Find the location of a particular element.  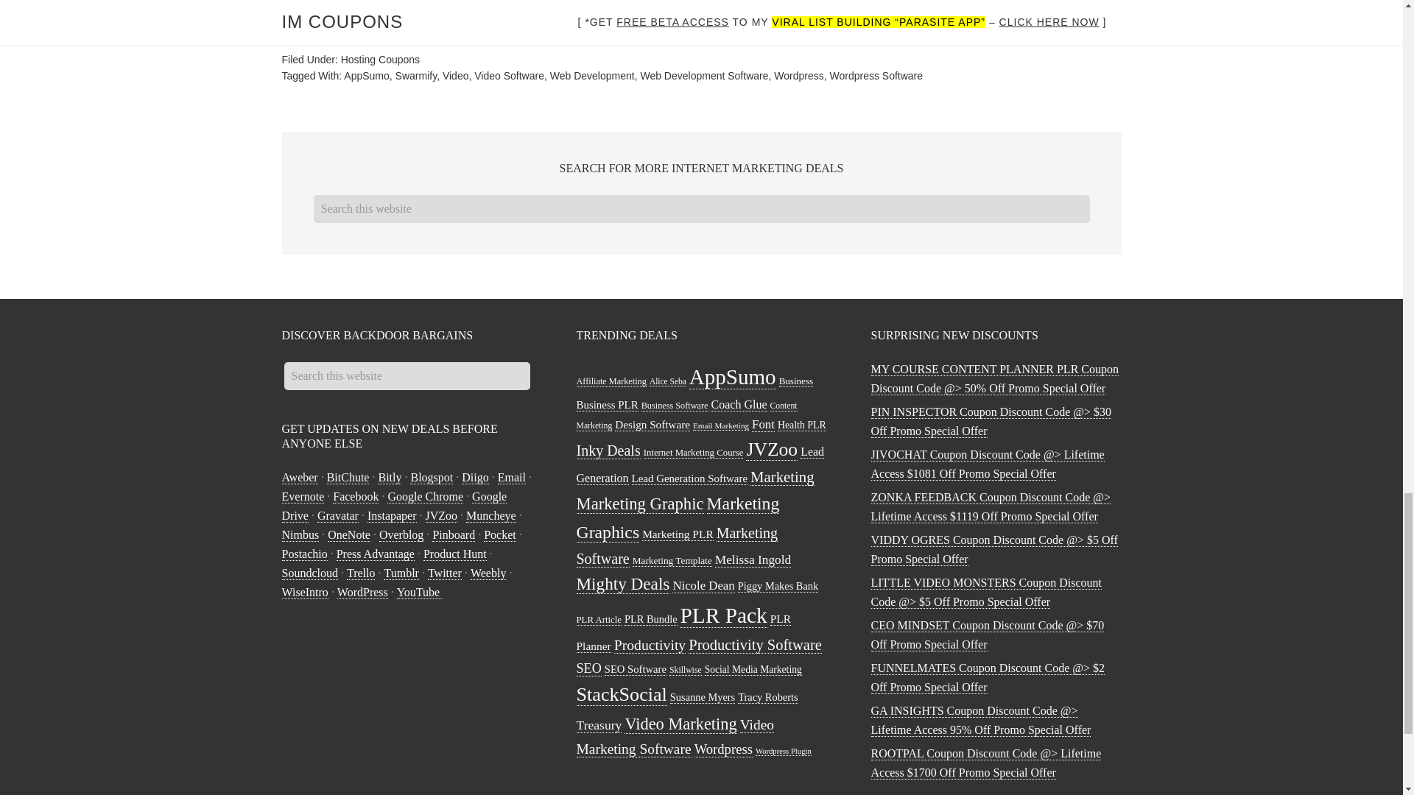

Pinboard is located at coordinates (454, 534).